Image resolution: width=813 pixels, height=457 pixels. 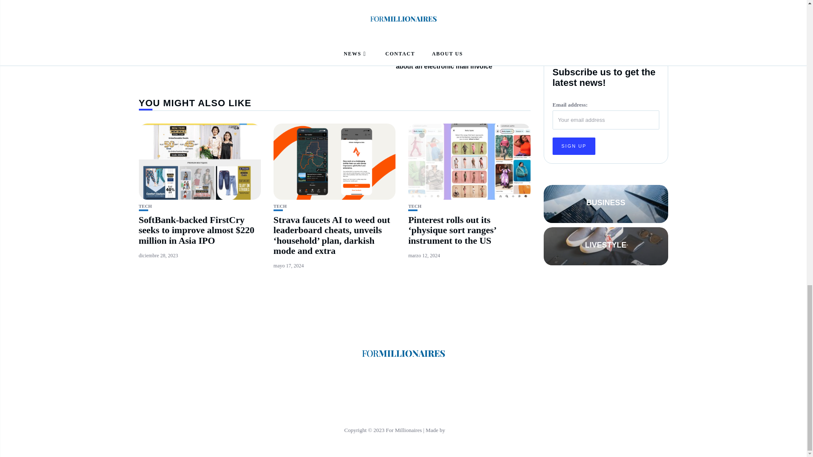 I want to click on TECH, so click(x=414, y=206).